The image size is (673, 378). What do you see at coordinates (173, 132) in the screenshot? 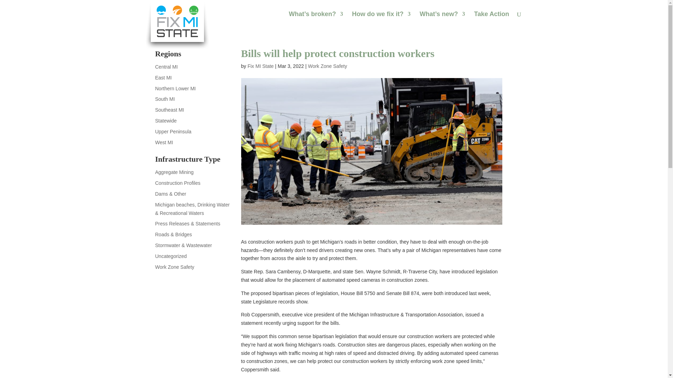
I see `View all posts in Upper Peninsula` at bounding box center [173, 132].